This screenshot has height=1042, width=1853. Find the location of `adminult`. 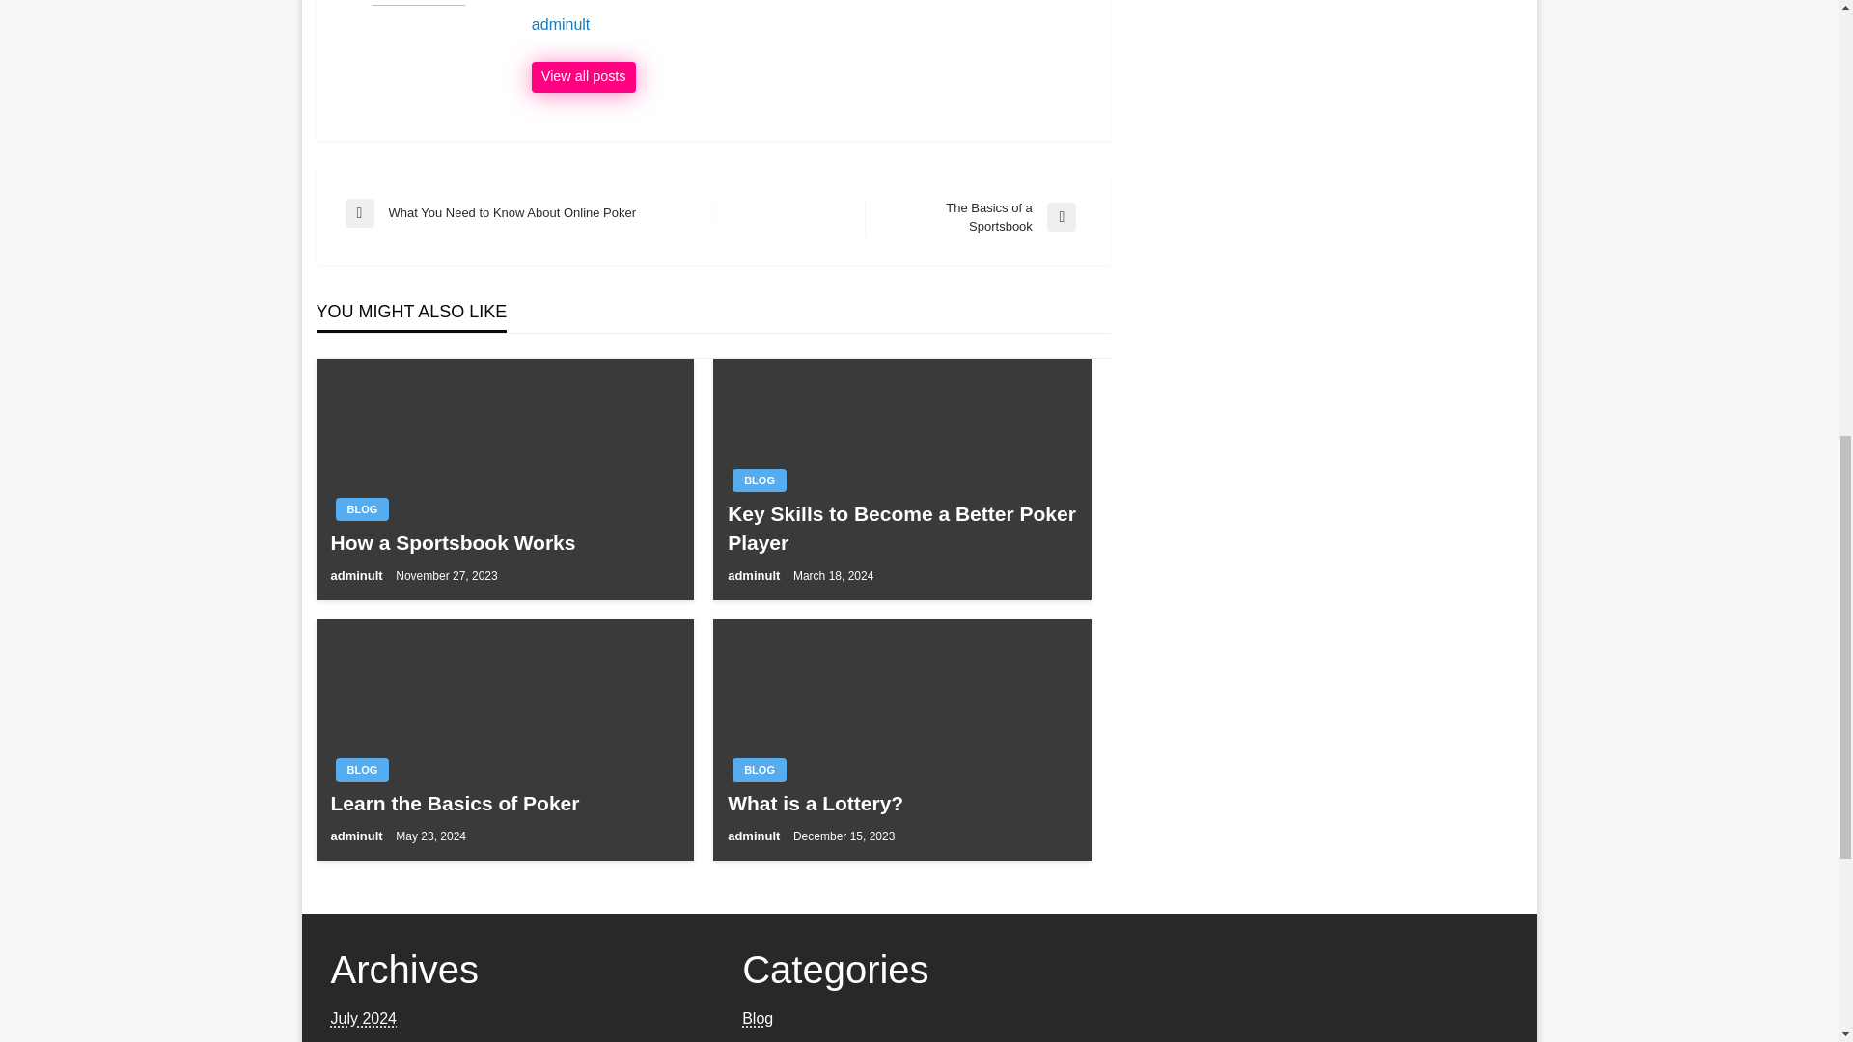

adminult is located at coordinates (504, 803).